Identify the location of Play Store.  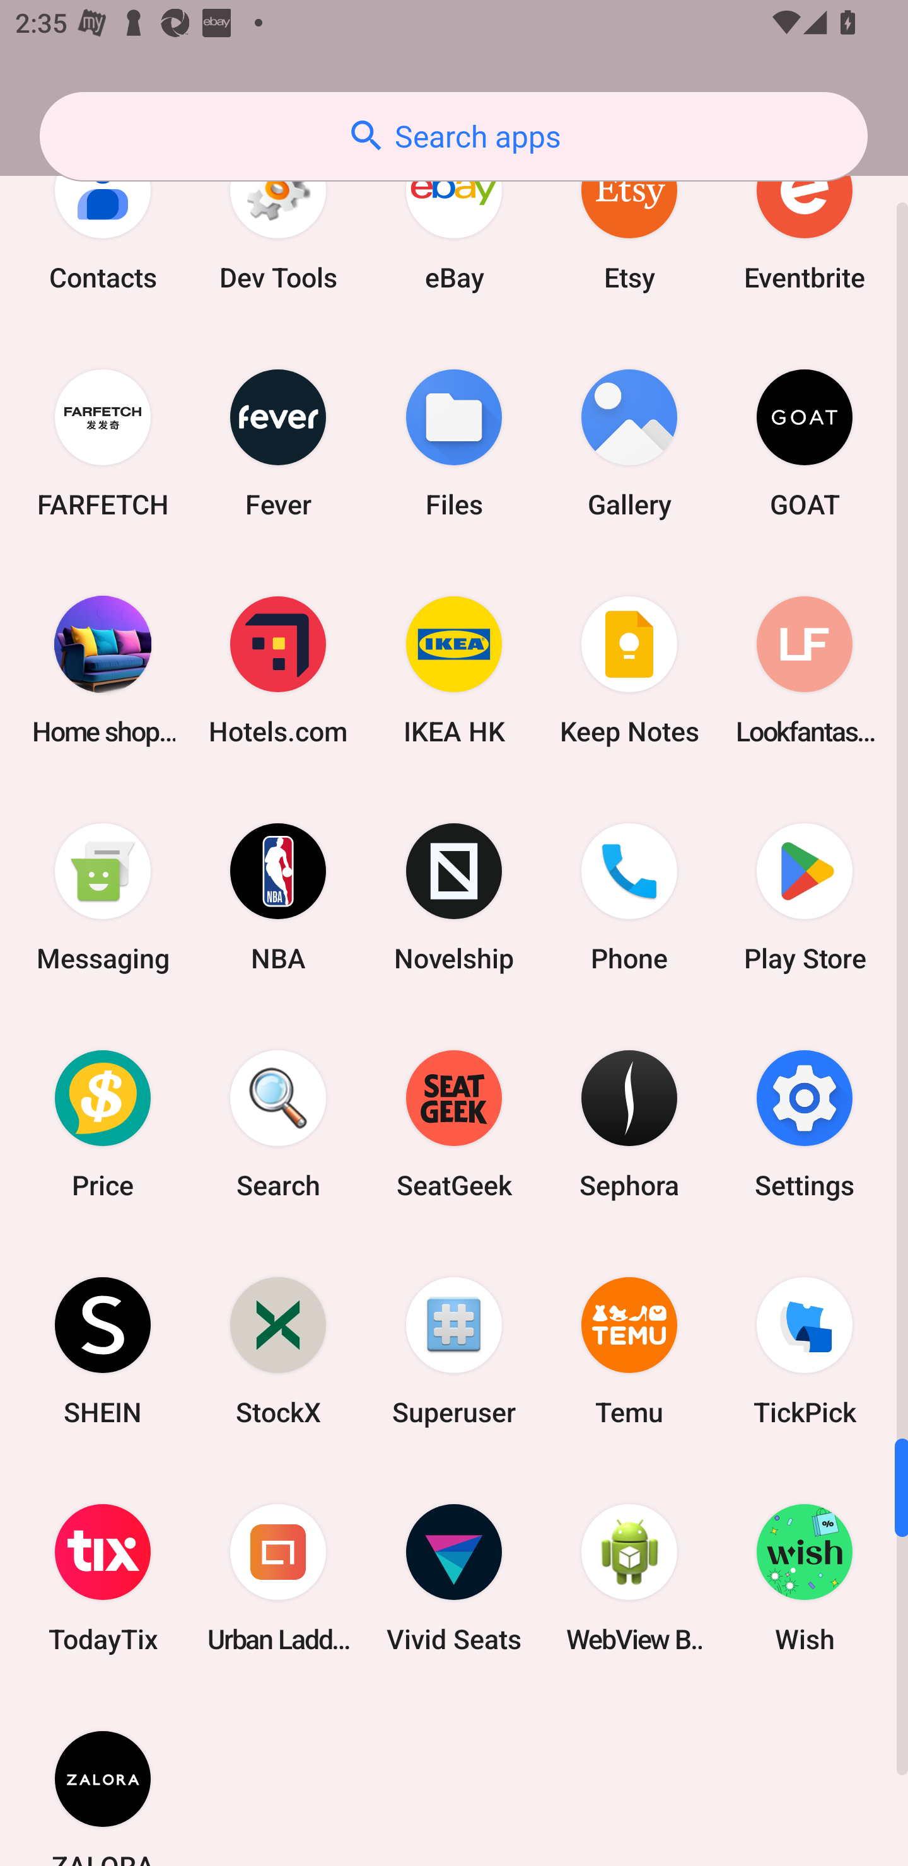
(805, 898).